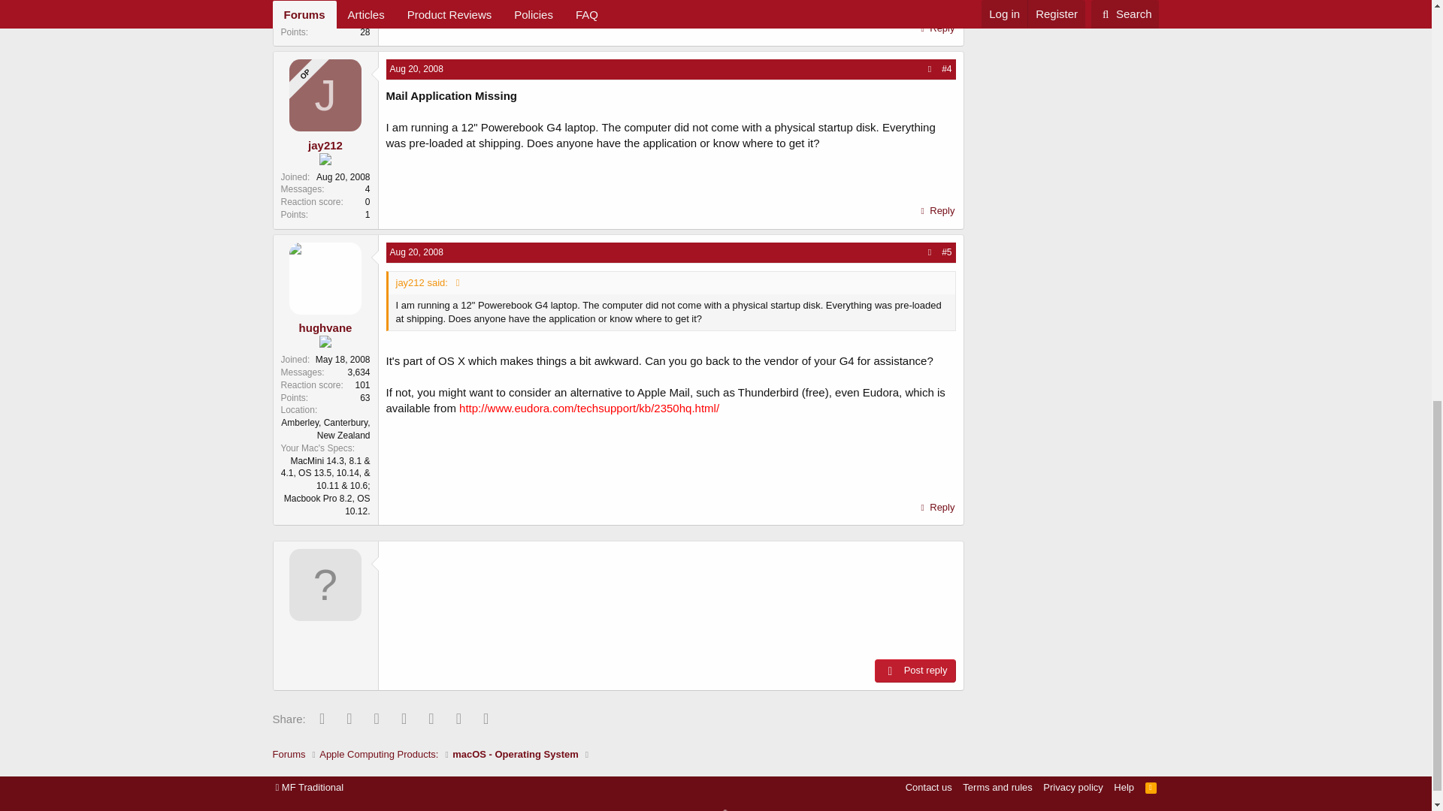  I want to click on Aug 20, 2008 at 3:20 PM, so click(416, 252).